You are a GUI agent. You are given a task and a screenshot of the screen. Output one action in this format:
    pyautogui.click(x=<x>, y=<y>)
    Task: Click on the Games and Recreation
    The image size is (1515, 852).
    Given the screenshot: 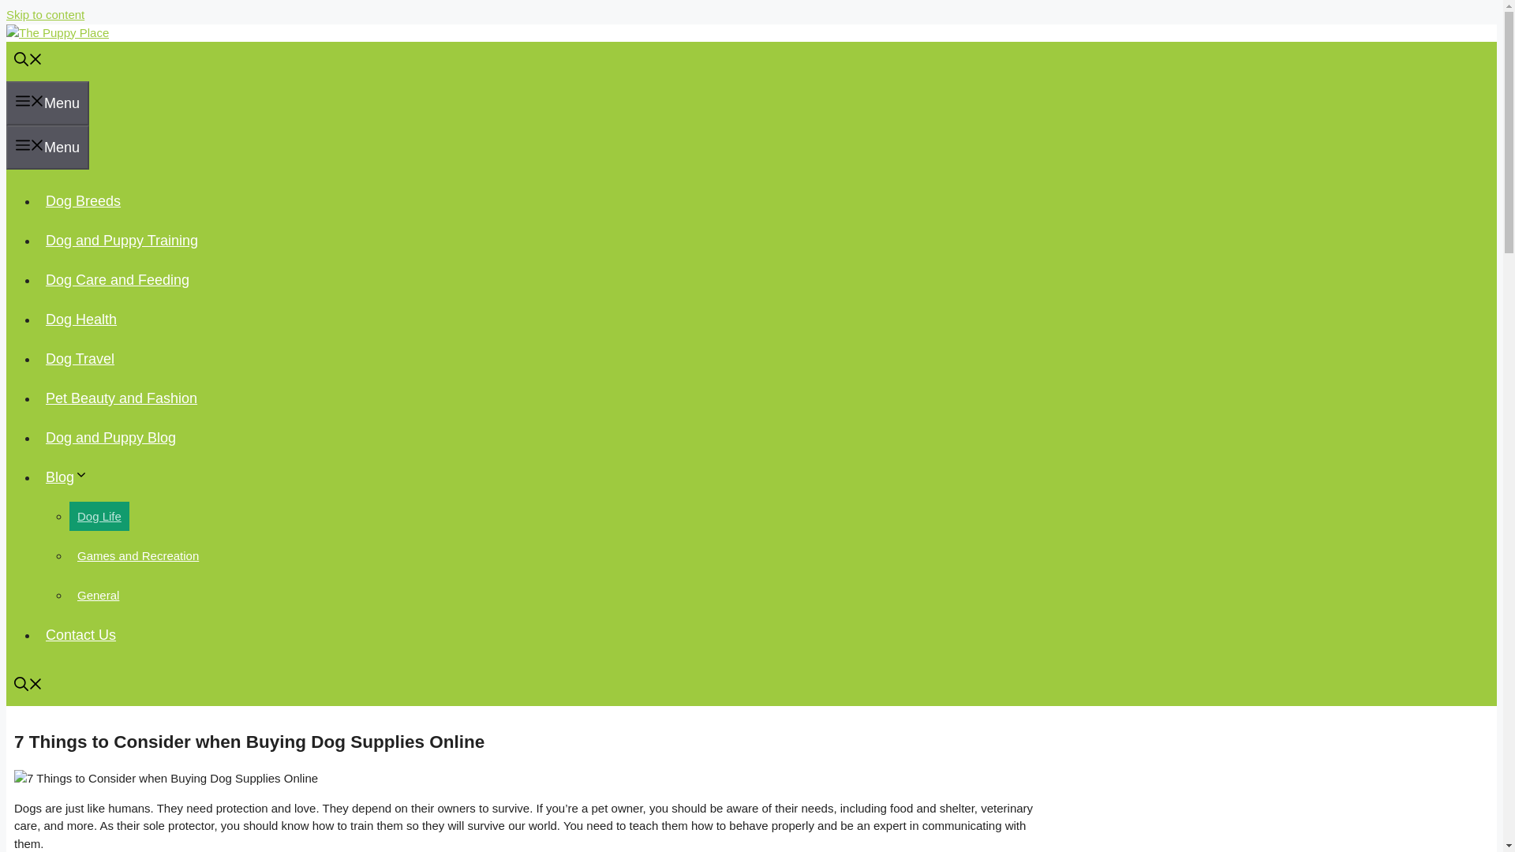 What is the action you would take?
    pyautogui.click(x=137, y=555)
    